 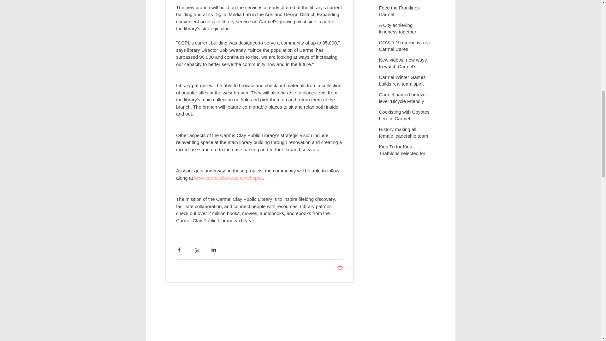 What do you see at coordinates (405, 117) in the screenshot?
I see `Coexisting with Coyotes here in Carmel` at bounding box center [405, 117].